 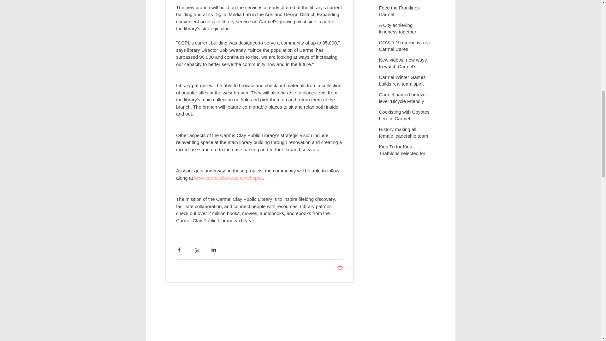 What do you see at coordinates (405, 117) in the screenshot?
I see `Coexisting with Coyotes here in Carmel` at bounding box center [405, 117].